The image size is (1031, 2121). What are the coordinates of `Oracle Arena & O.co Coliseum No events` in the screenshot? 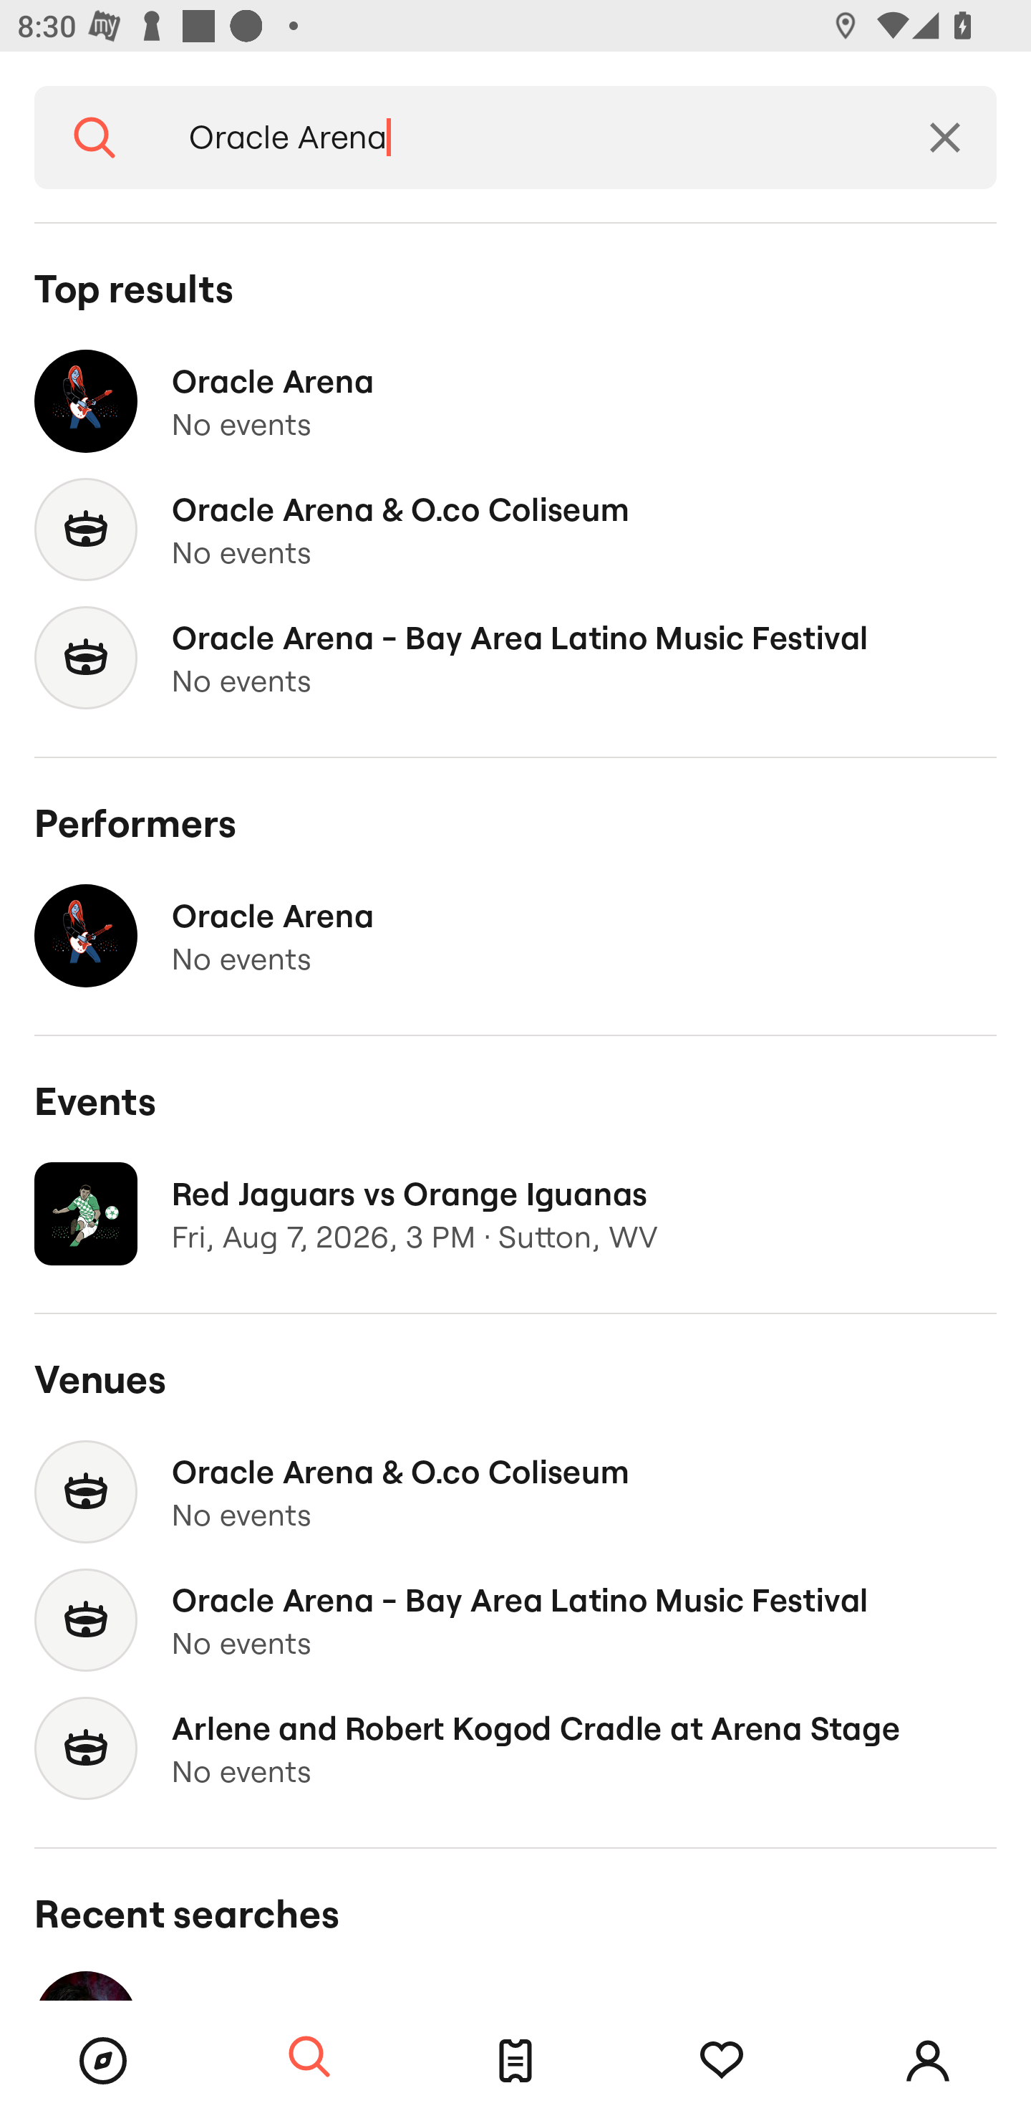 It's located at (515, 1492).